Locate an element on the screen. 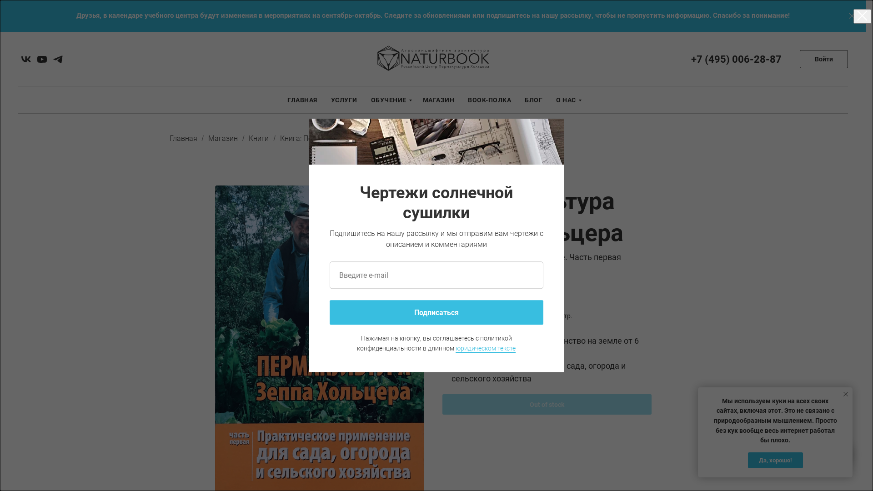 The width and height of the screenshot is (873, 491). +7 (495) 006-28-87 is located at coordinates (737, 59).